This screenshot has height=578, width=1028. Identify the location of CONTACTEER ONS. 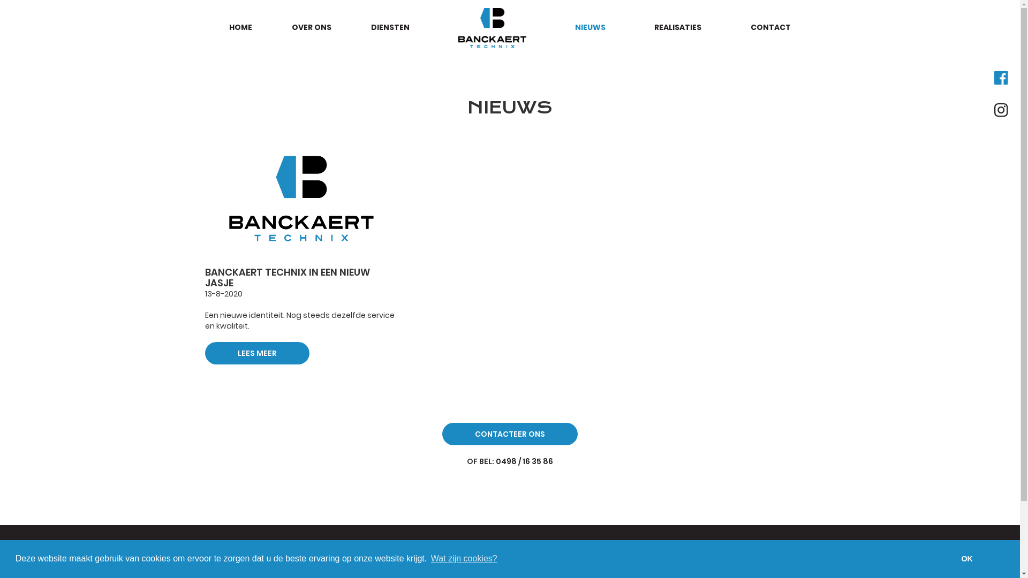
(510, 434).